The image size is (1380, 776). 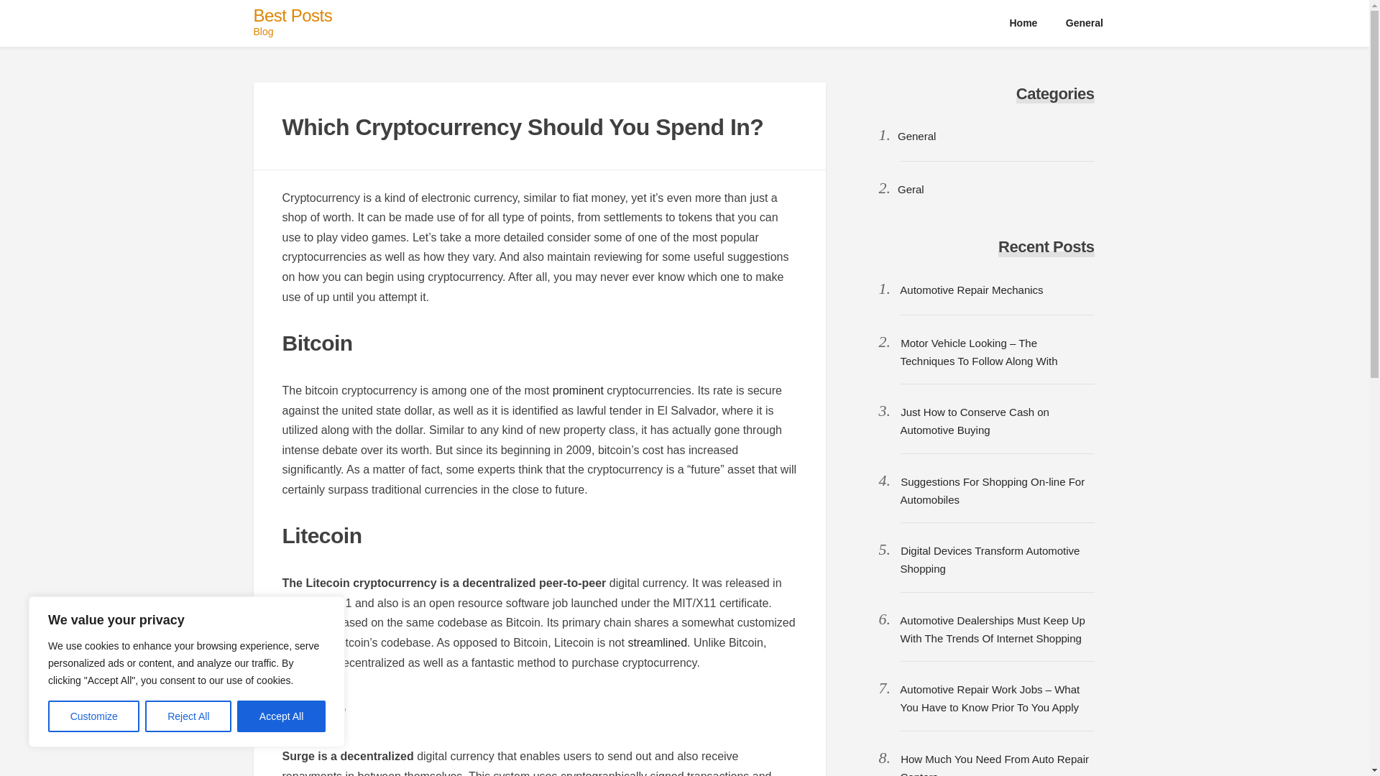 What do you see at coordinates (282, 716) in the screenshot?
I see `Accept All` at bounding box center [282, 716].